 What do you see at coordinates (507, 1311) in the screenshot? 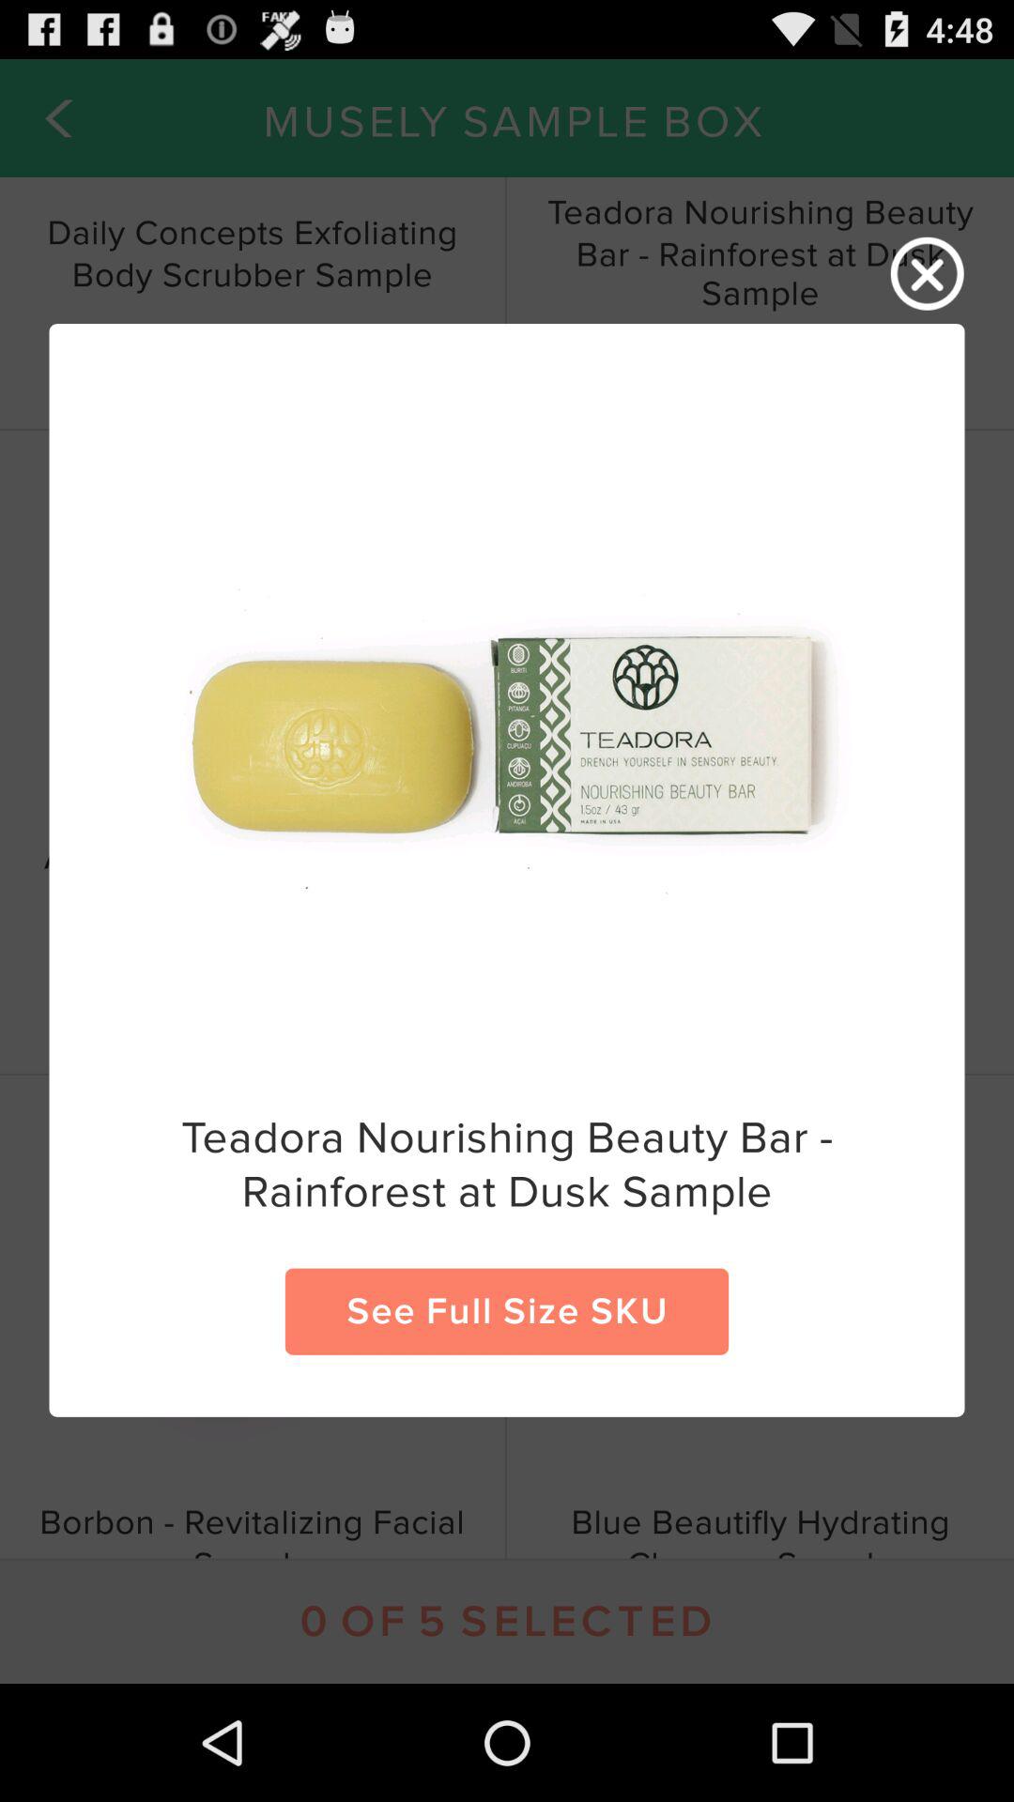
I see `select see full size icon` at bounding box center [507, 1311].